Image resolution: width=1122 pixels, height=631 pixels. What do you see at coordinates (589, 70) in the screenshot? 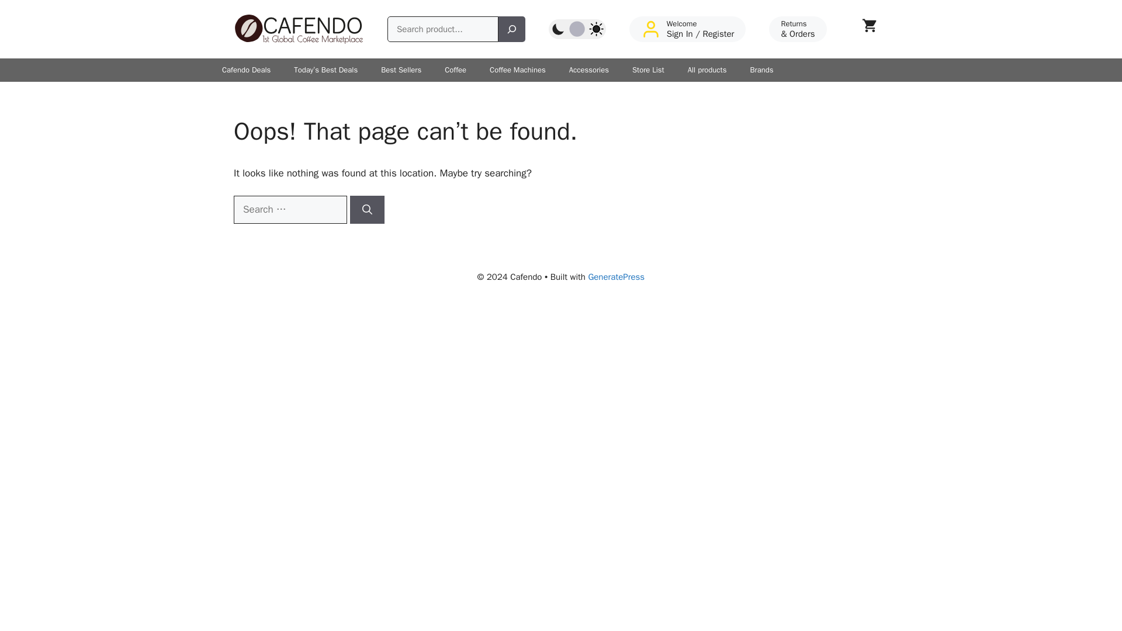
I see `Accessories` at bounding box center [589, 70].